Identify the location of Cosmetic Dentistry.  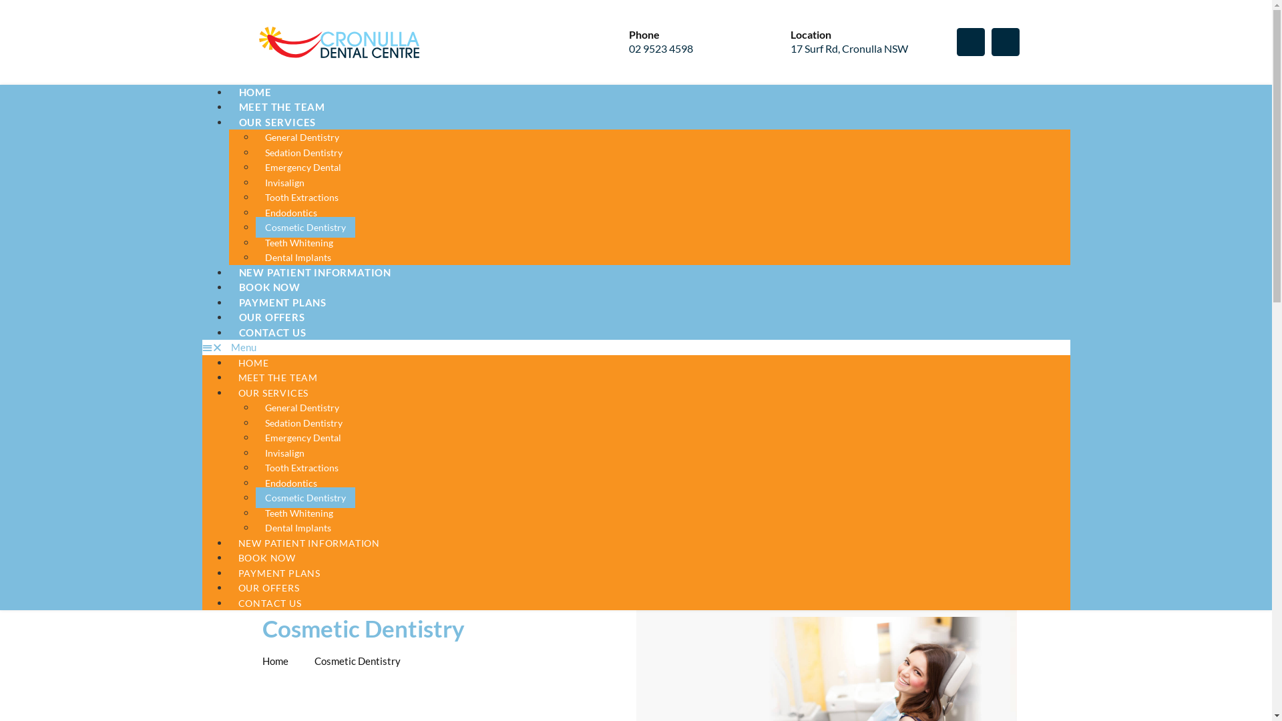
(304, 498).